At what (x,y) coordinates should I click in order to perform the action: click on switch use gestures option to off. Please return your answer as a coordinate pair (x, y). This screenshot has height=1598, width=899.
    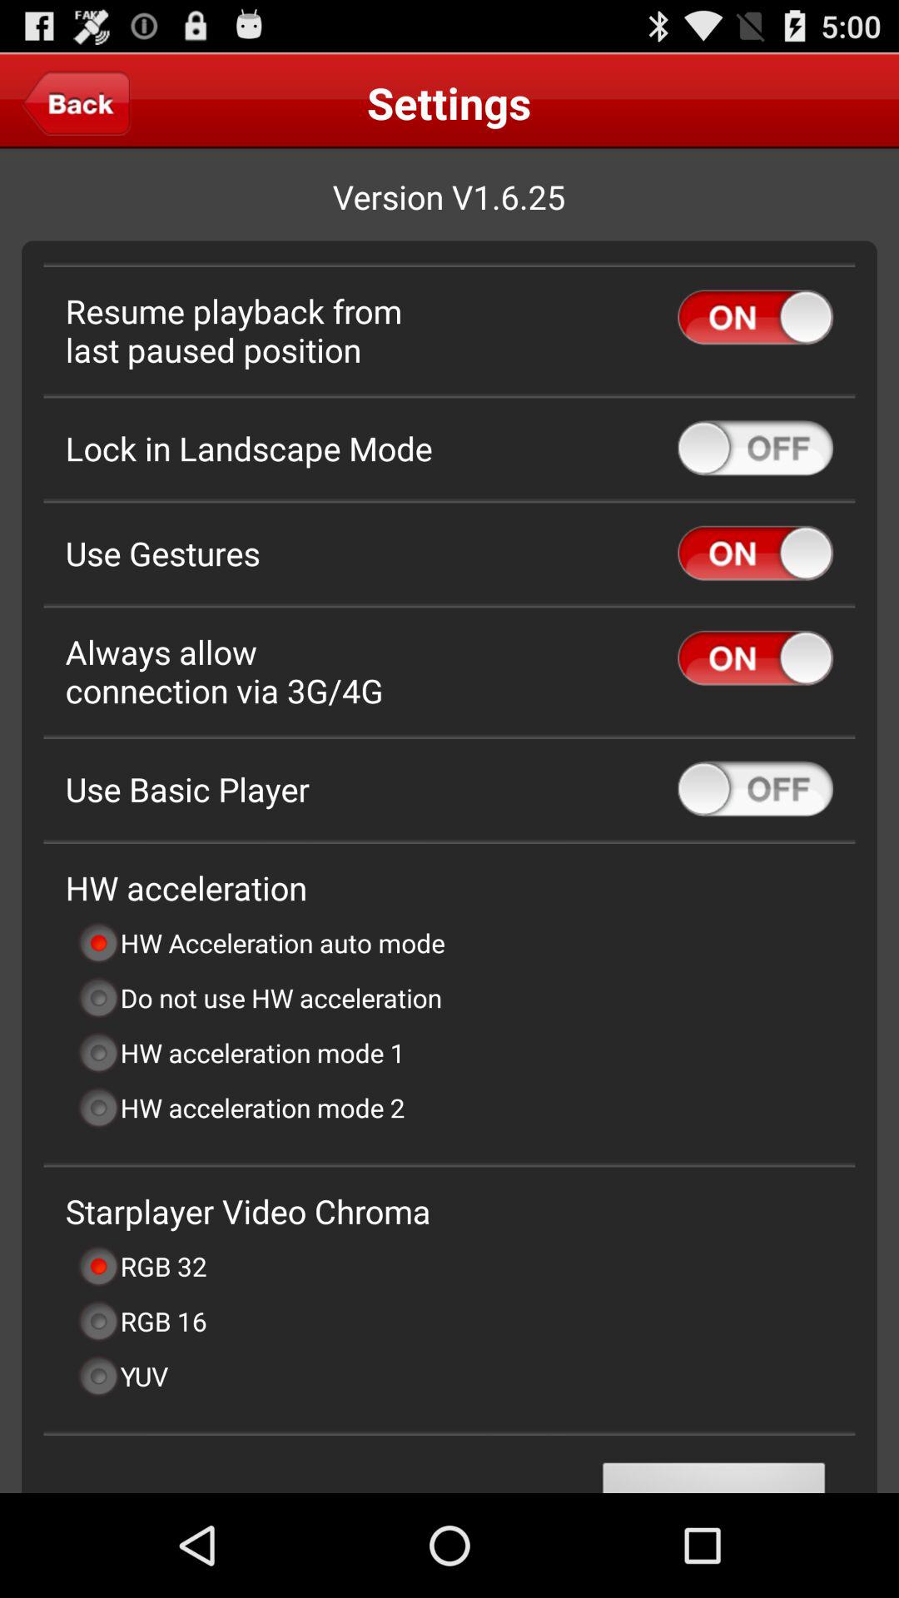
    Looking at the image, I should click on (756, 553).